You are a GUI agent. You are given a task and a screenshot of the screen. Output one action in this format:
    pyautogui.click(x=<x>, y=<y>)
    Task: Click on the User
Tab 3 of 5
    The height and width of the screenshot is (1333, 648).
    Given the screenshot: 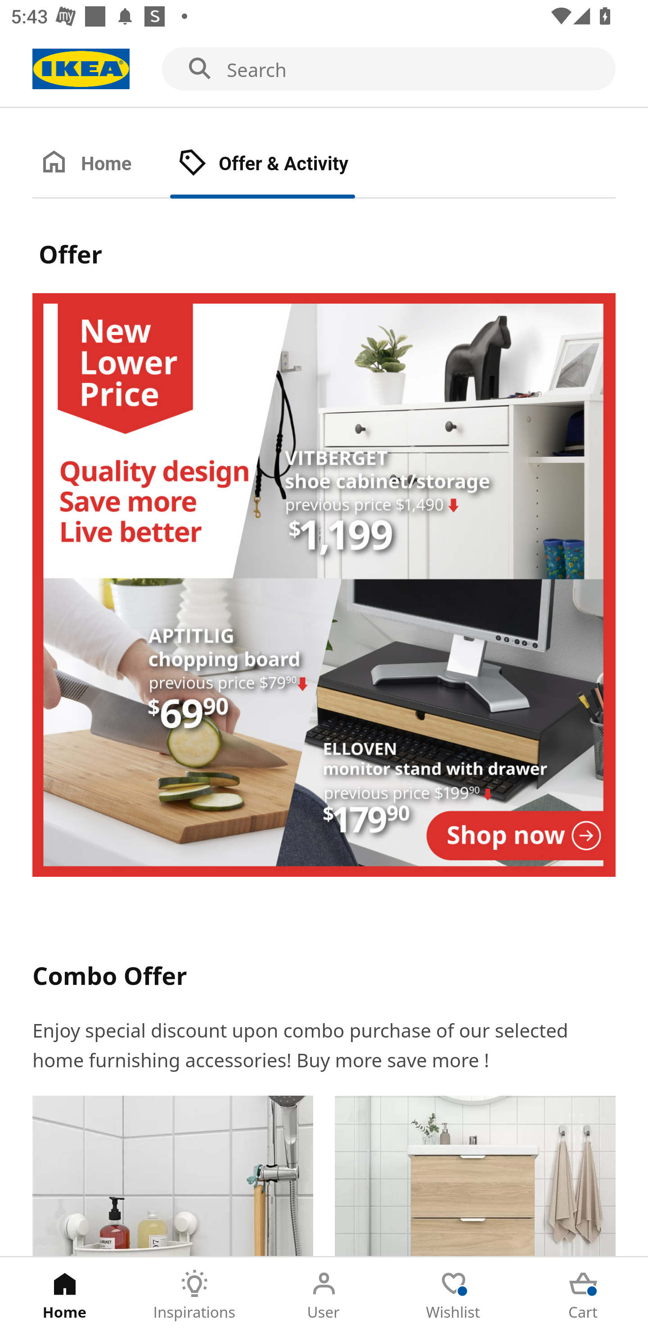 What is the action you would take?
    pyautogui.click(x=324, y=1295)
    